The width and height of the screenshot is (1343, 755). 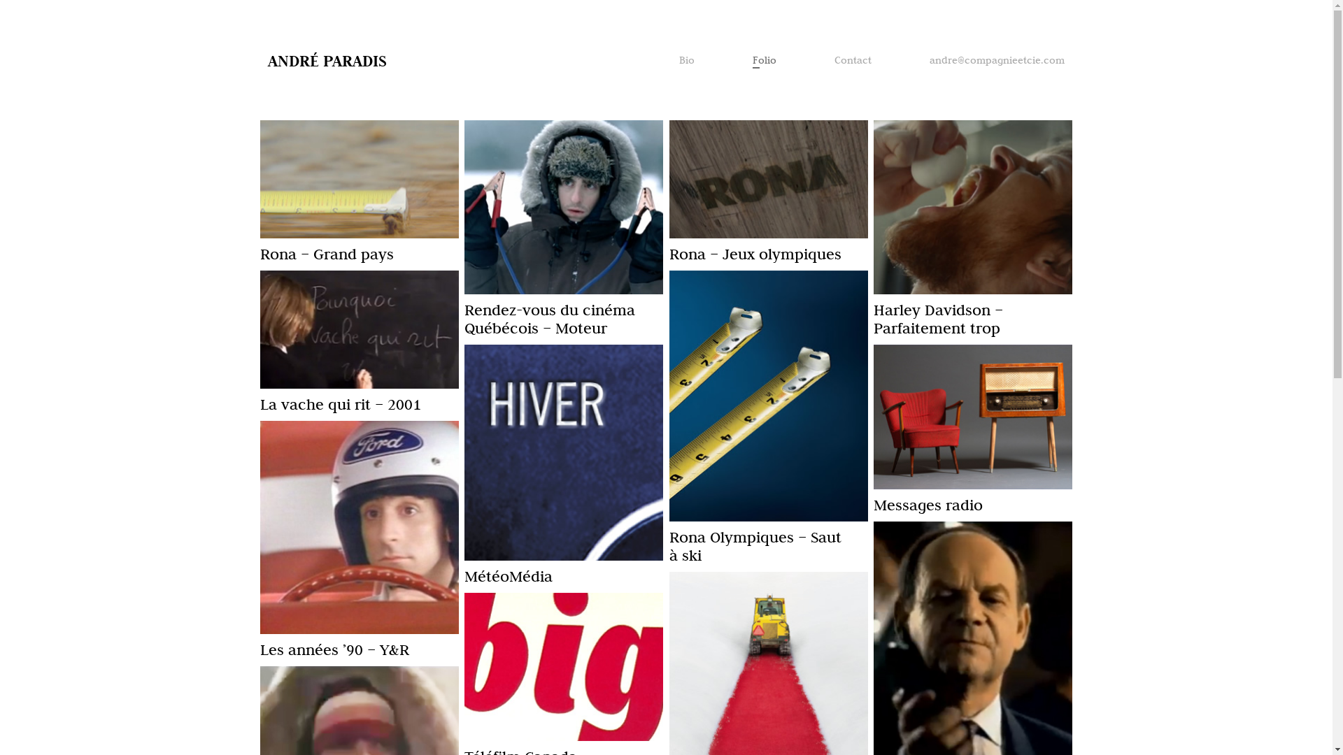 What do you see at coordinates (997, 60) in the screenshot?
I see `andre@compagnieetcie.com` at bounding box center [997, 60].